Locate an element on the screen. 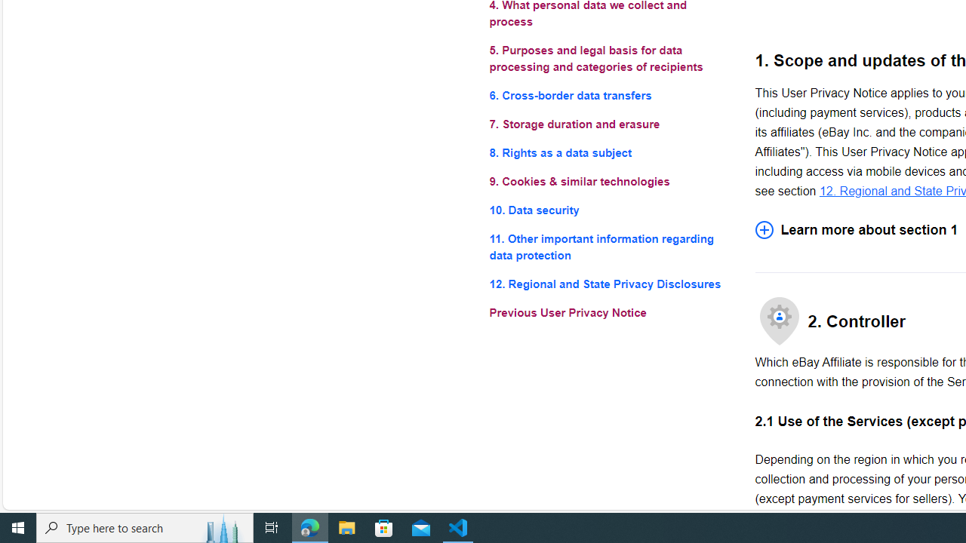 This screenshot has width=966, height=543. 8. Rights as a data subject is located at coordinates (610, 154).